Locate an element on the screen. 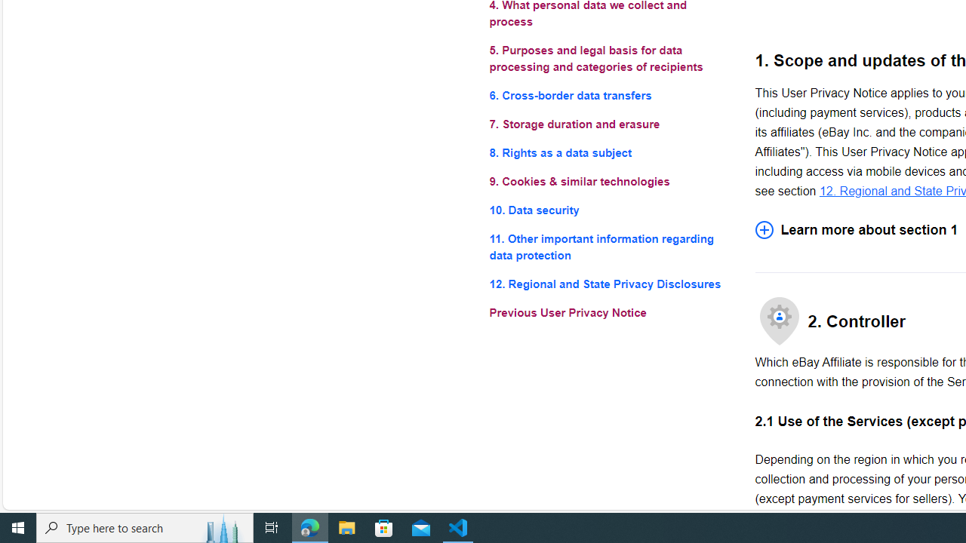 This screenshot has width=966, height=543. 8. Rights as a data subject is located at coordinates (610, 154).